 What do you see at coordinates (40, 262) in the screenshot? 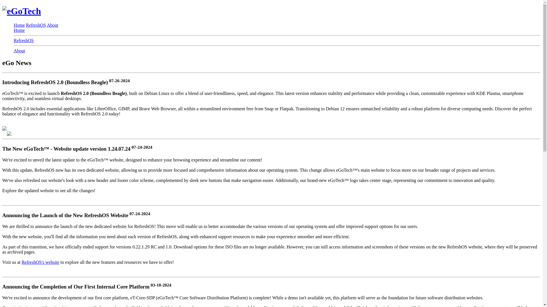
I see `RefreshOS's website` at bounding box center [40, 262].